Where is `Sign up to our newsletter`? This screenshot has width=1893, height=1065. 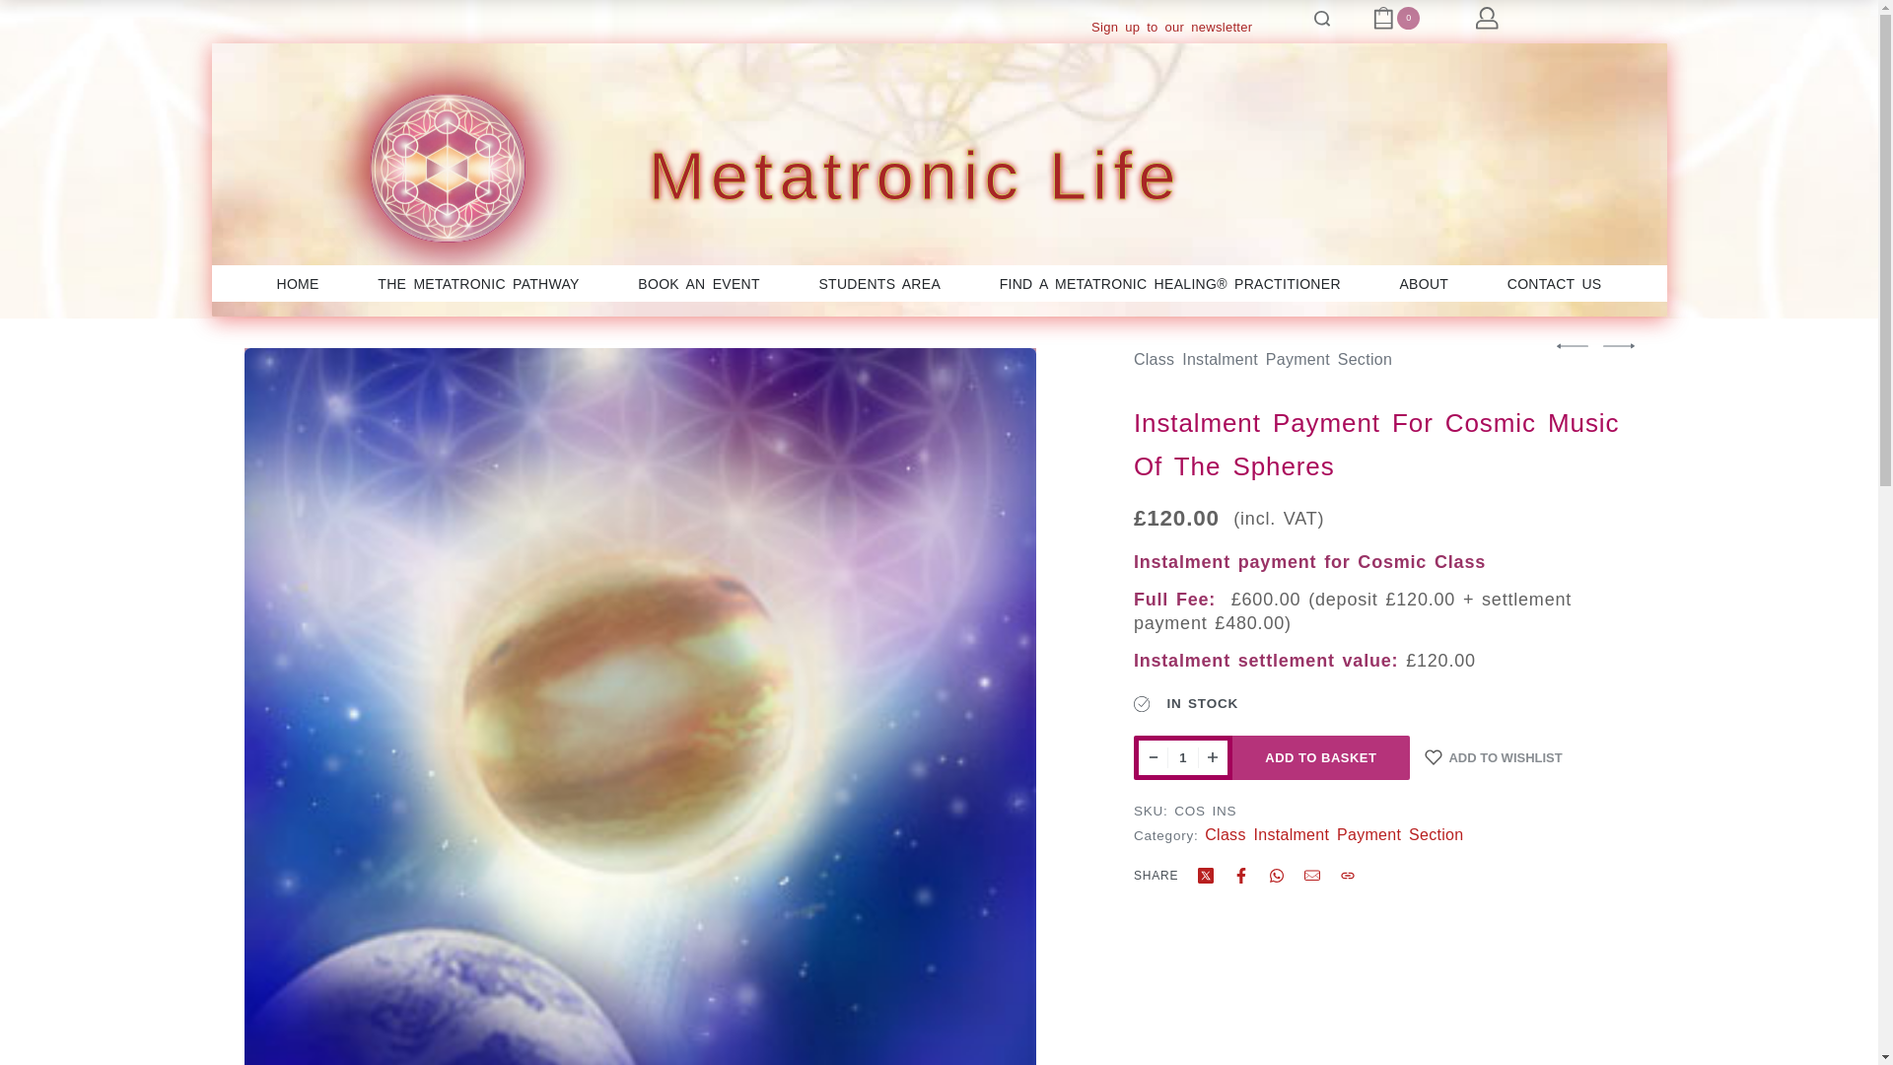
Sign up to our newsletter is located at coordinates (1171, 27).